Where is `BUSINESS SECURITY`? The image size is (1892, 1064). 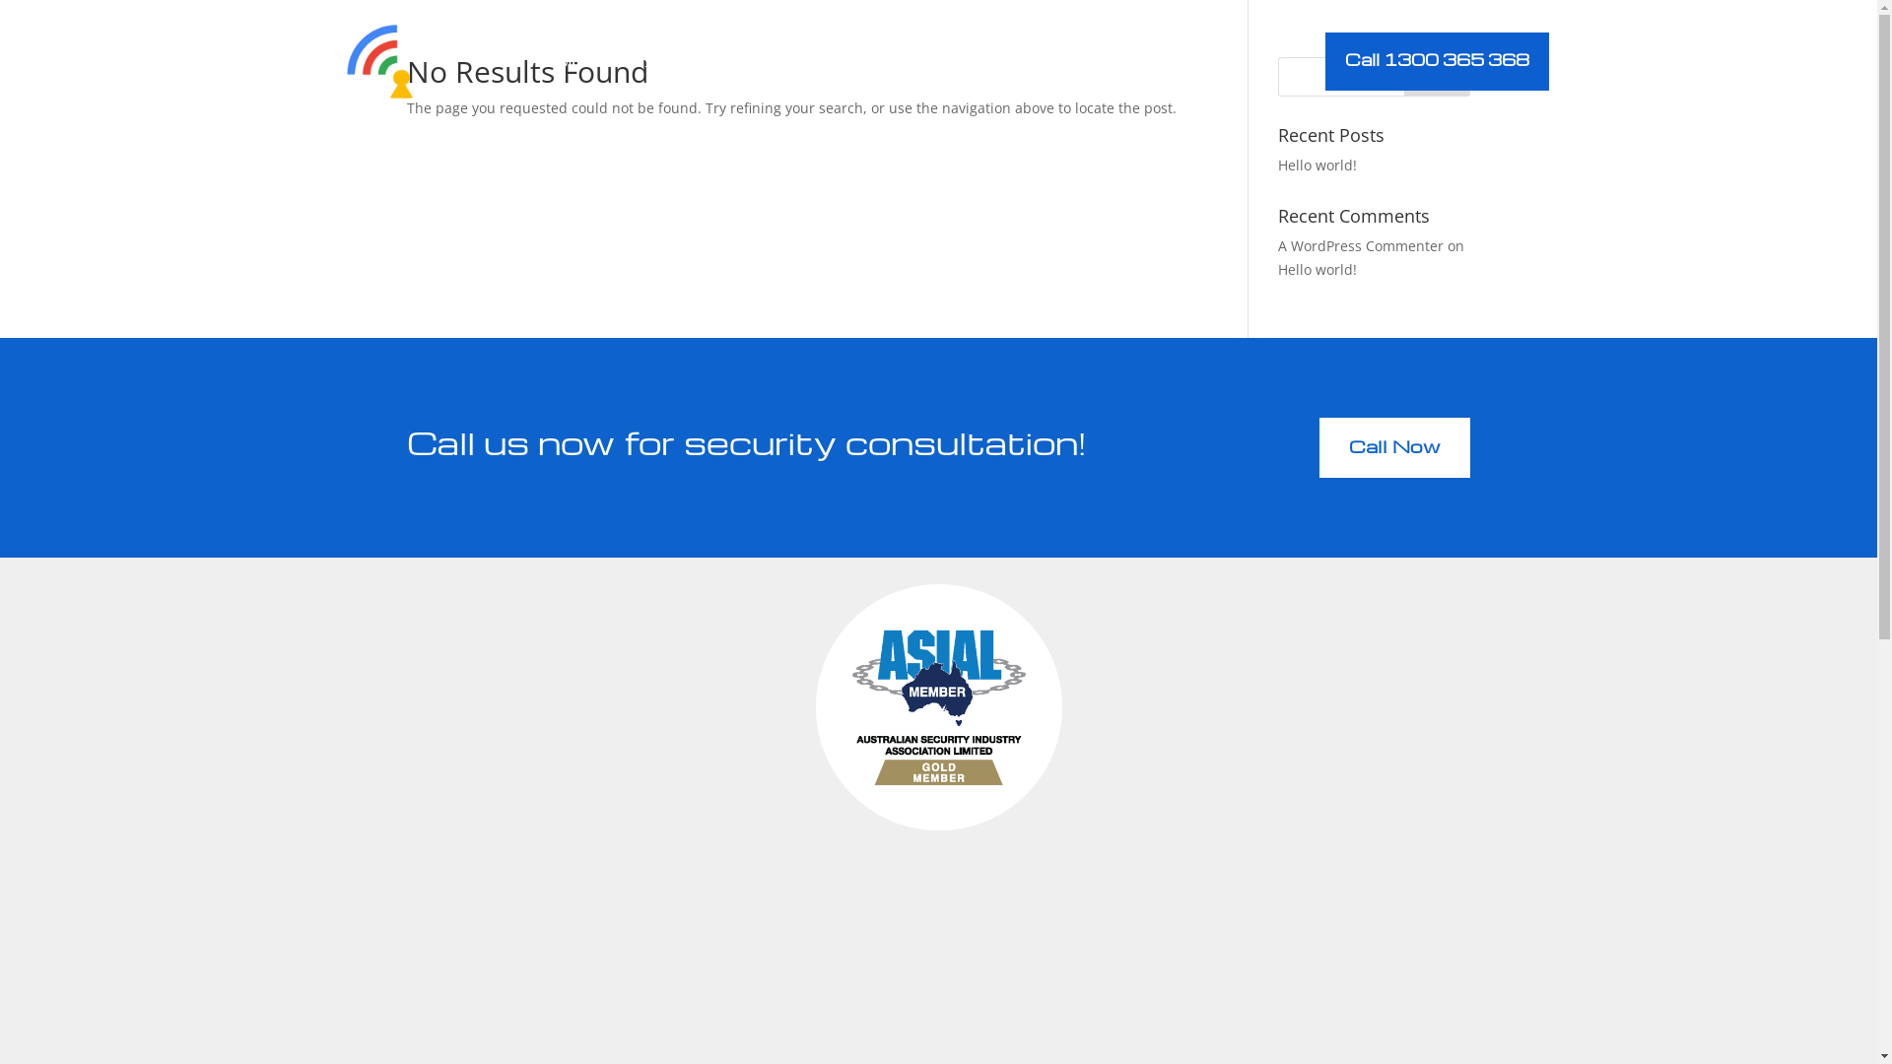 BUSINESS SECURITY is located at coordinates (826, 61).